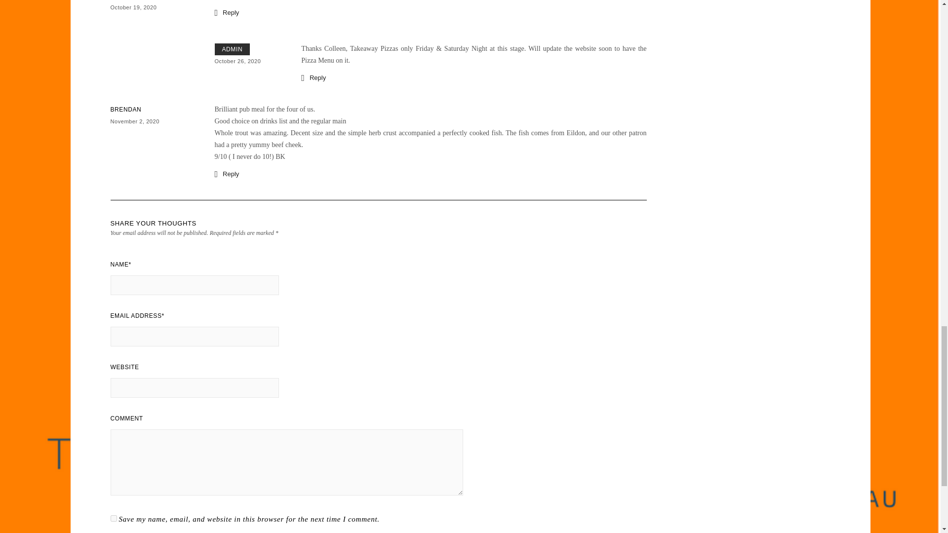  What do you see at coordinates (237, 61) in the screenshot?
I see `October 26, 2020` at bounding box center [237, 61].